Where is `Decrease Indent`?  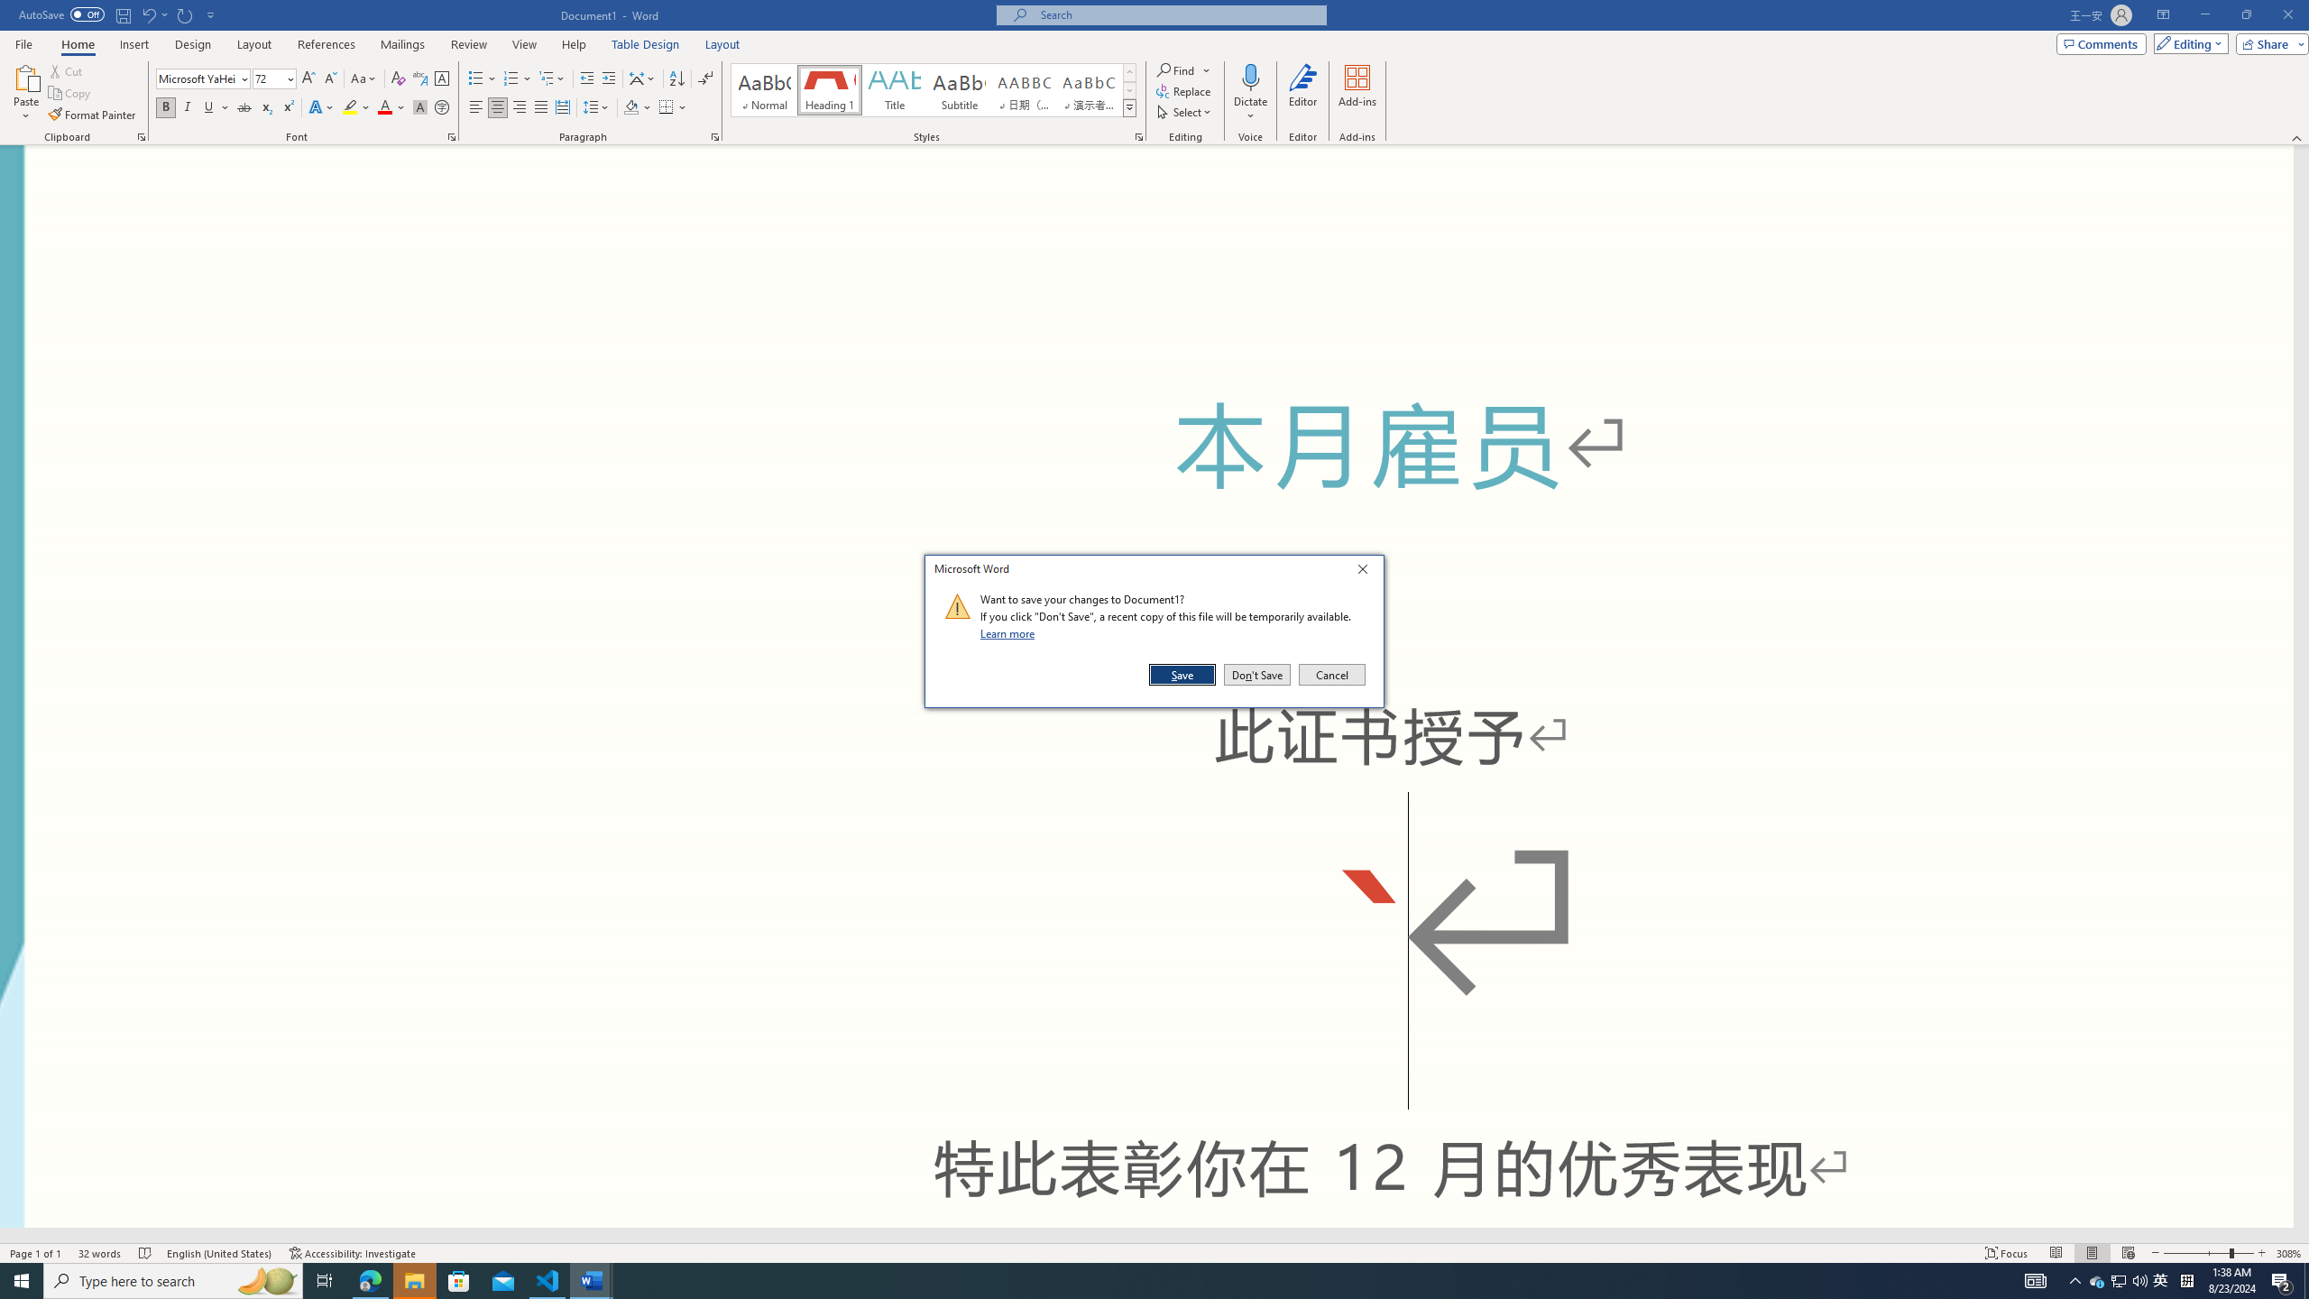
Decrease Indent is located at coordinates (588, 79).